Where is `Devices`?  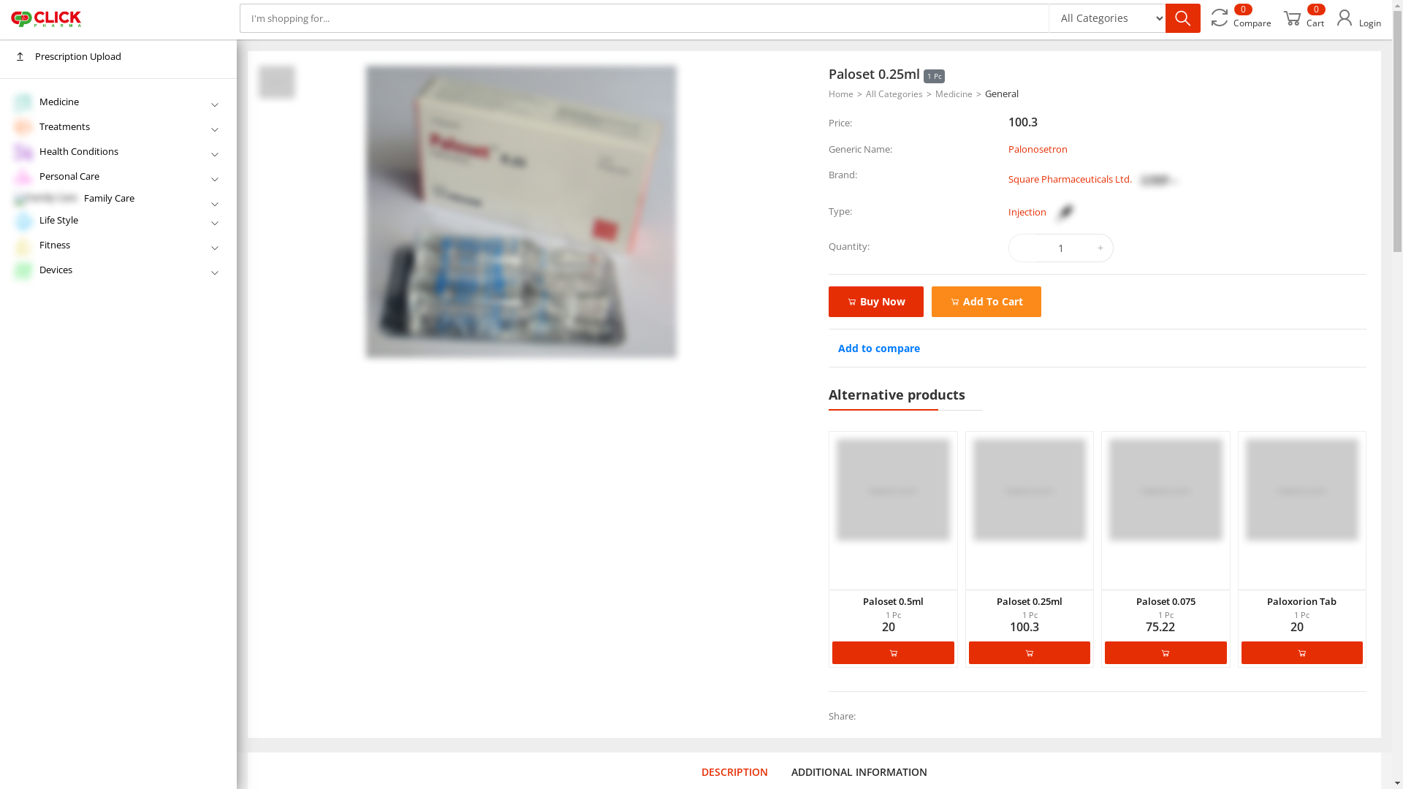
Devices is located at coordinates (118, 271).